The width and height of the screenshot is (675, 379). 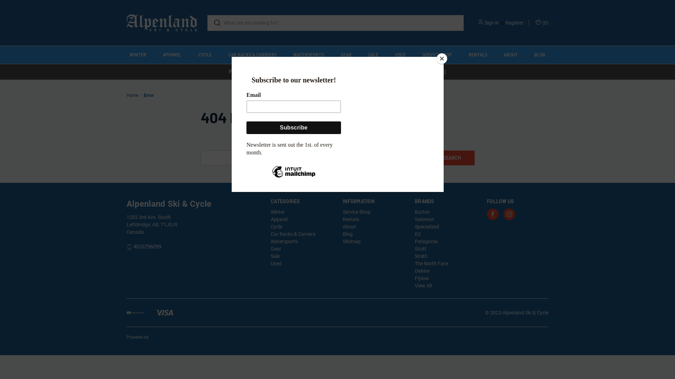 What do you see at coordinates (422, 278) in the screenshot?
I see `Flylow` at bounding box center [422, 278].